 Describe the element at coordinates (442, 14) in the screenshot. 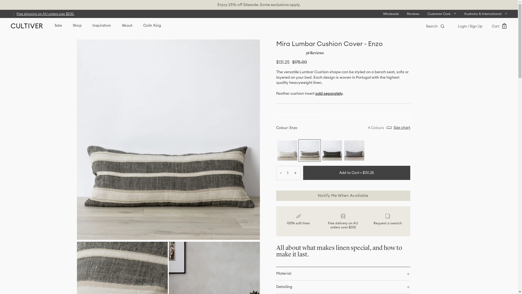

I see `Customer Care` at that location.